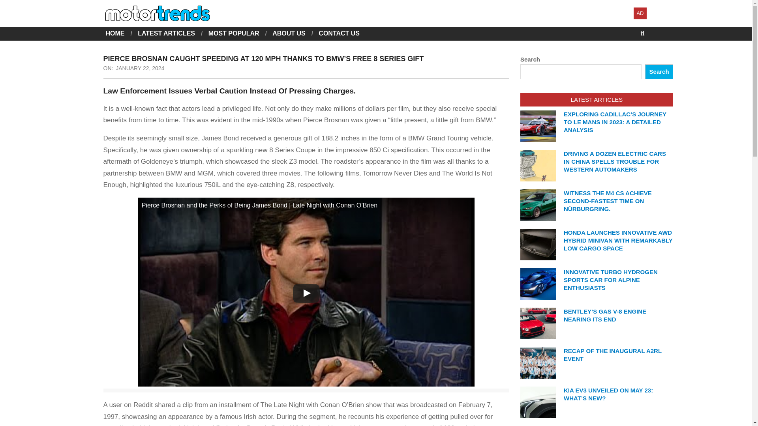  What do you see at coordinates (140, 68) in the screenshot?
I see `Monday, January 22, 2024, 3:27 pm` at bounding box center [140, 68].